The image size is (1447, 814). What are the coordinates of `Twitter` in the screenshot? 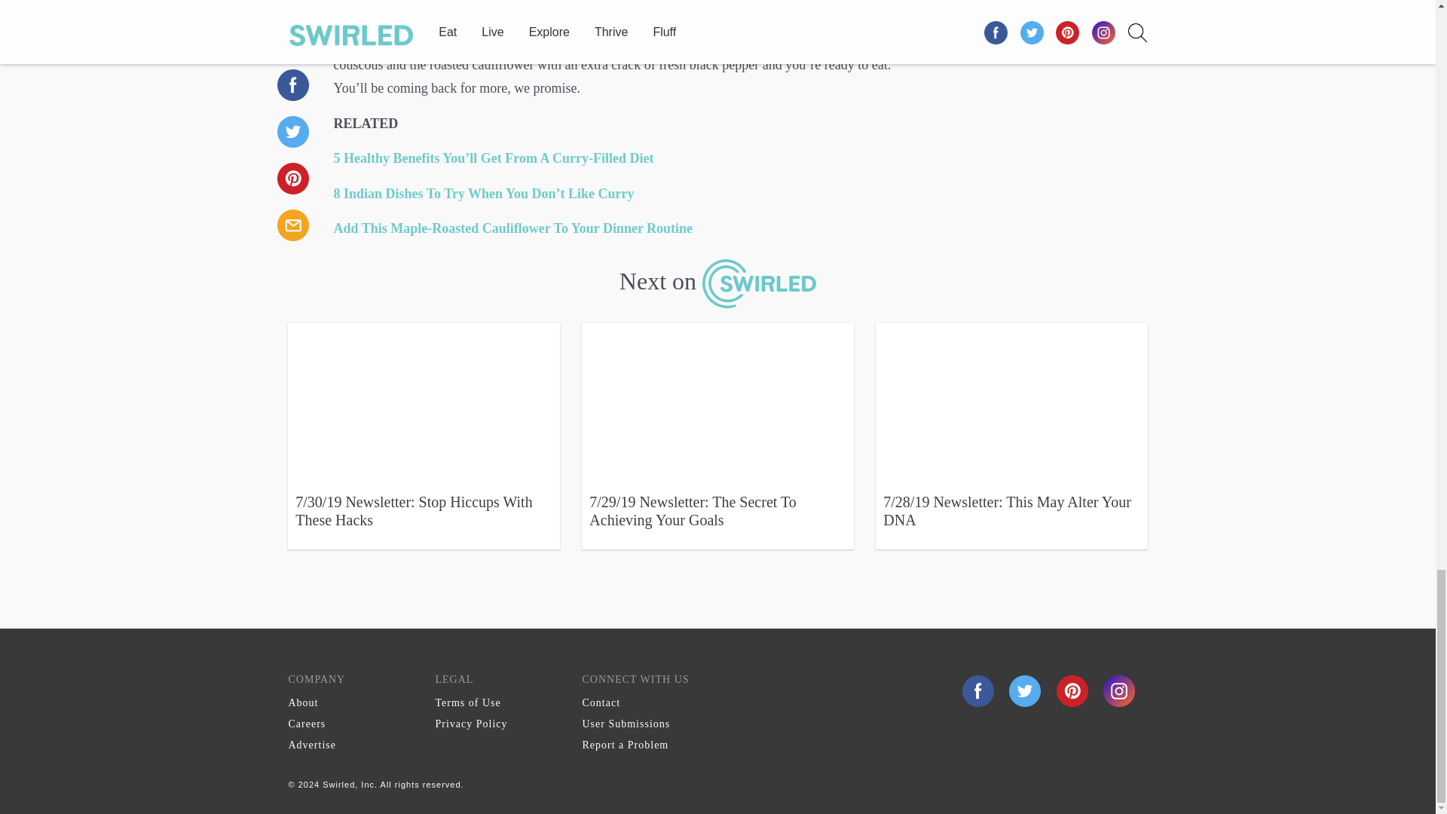 It's located at (1026, 690).